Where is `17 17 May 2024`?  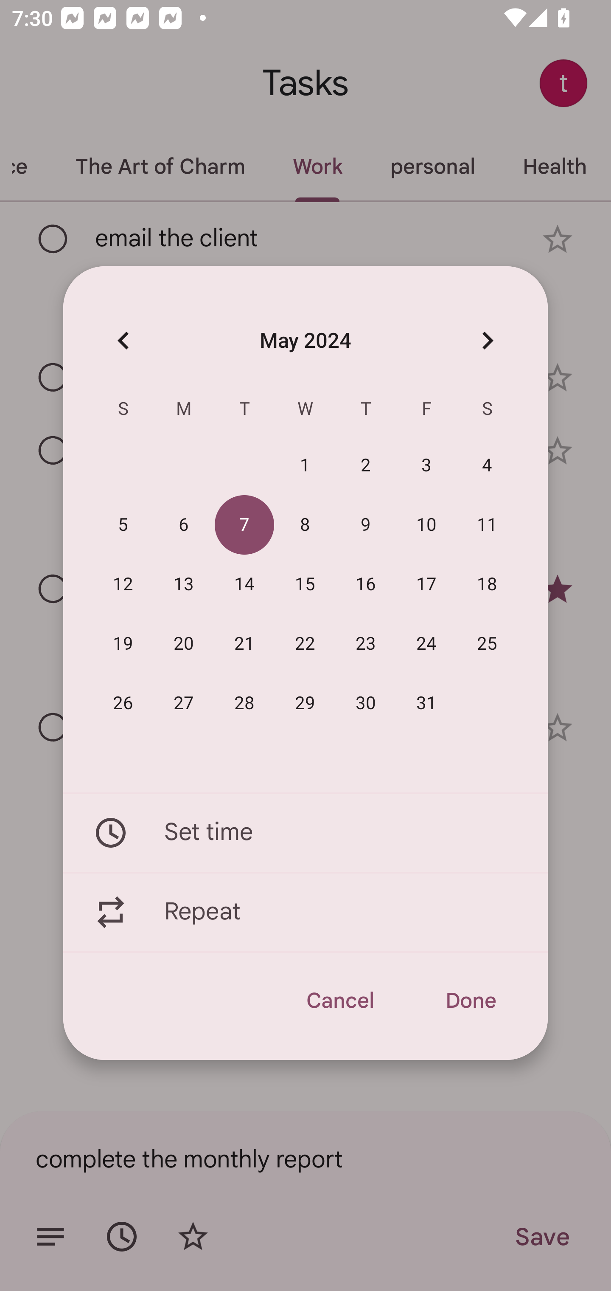
17 17 May 2024 is located at coordinates (427, 585).